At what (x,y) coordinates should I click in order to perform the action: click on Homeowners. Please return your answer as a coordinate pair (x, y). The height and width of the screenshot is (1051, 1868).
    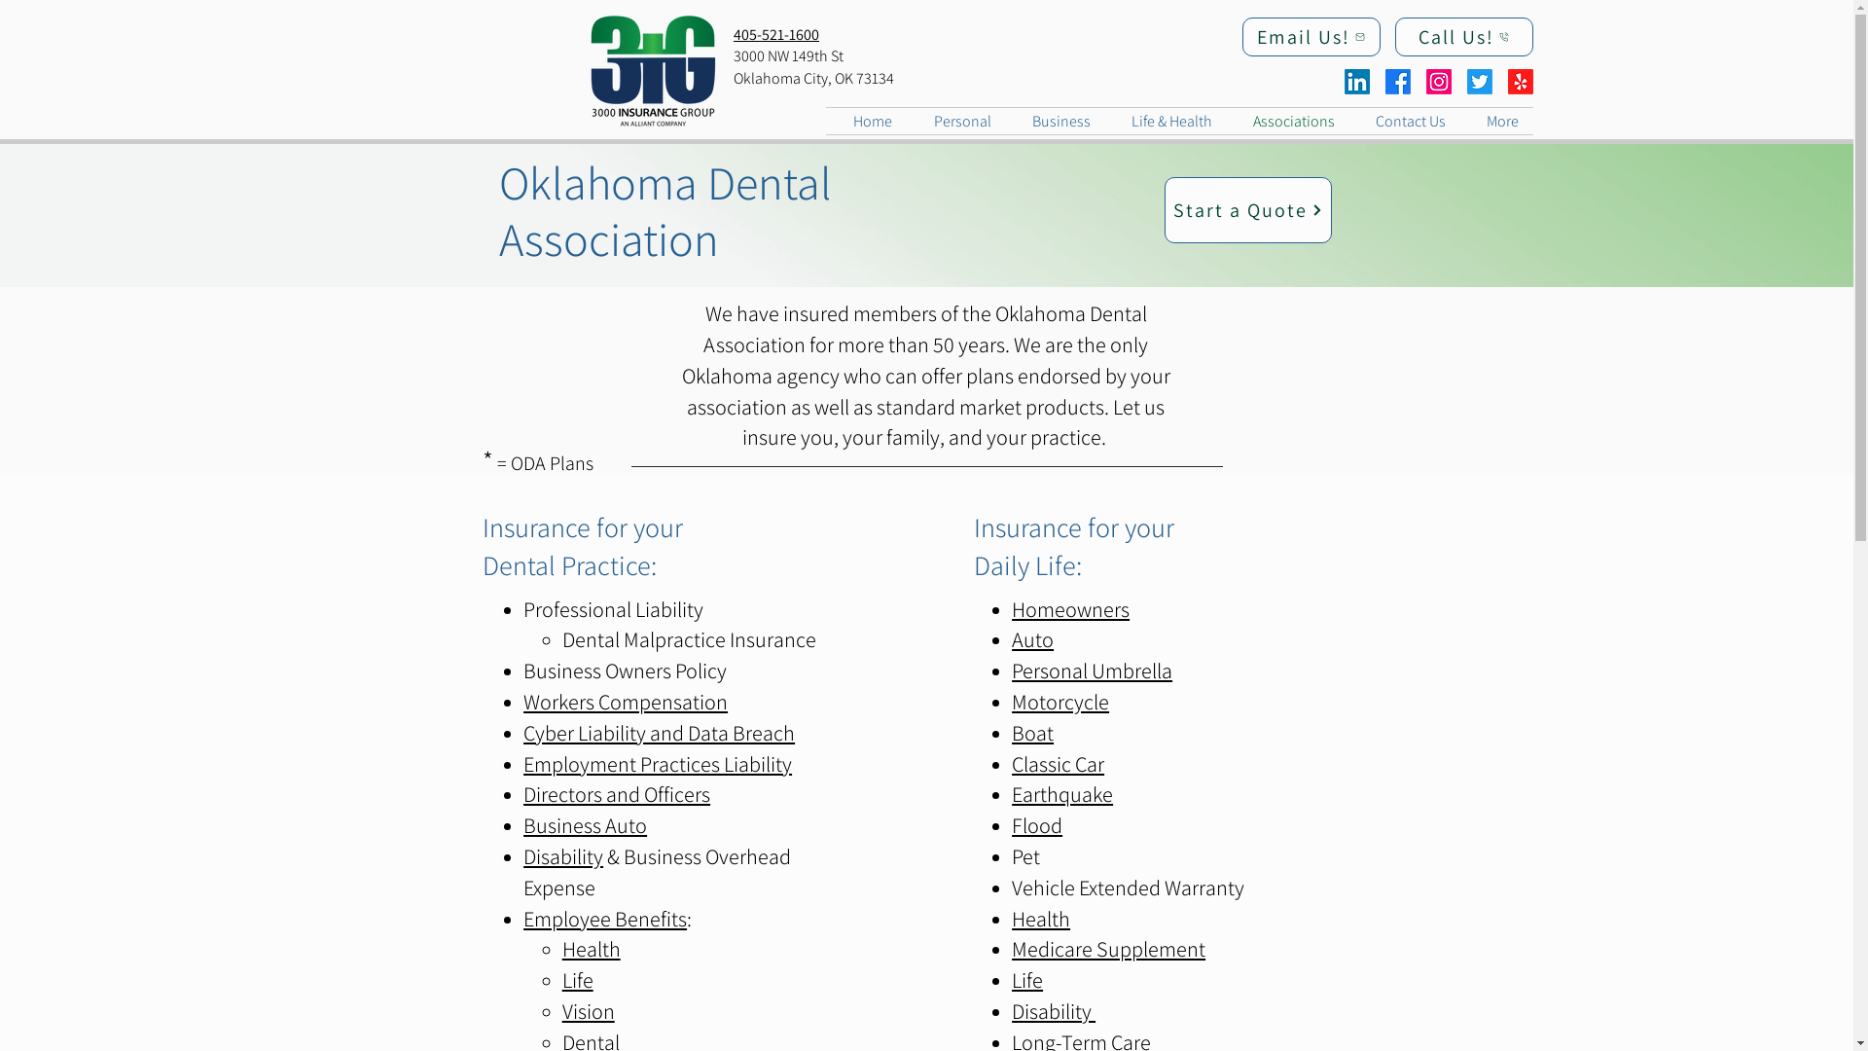
    Looking at the image, I should click on (1070, 609).